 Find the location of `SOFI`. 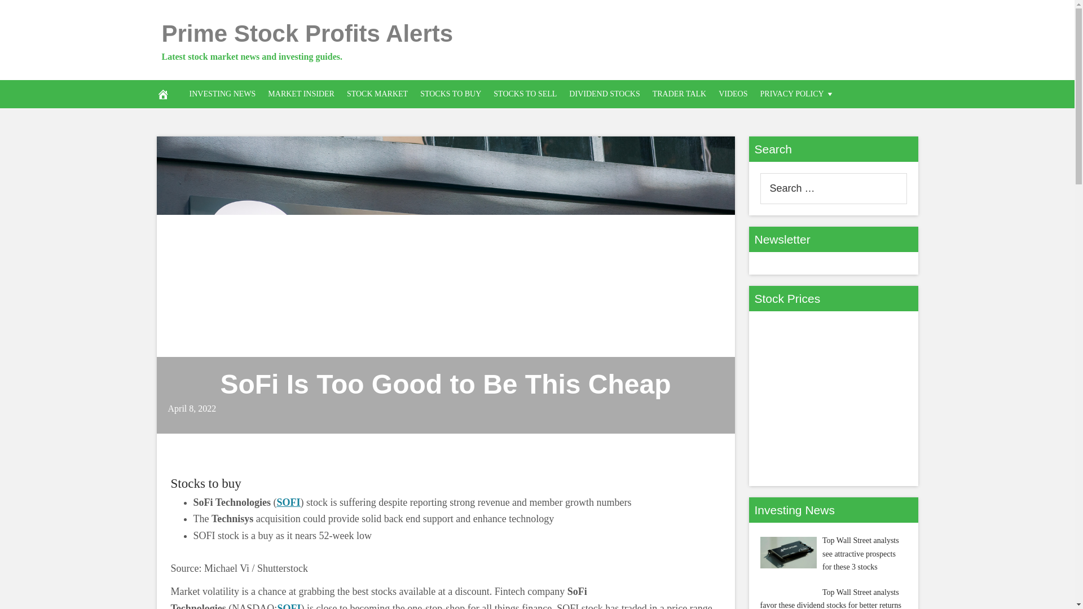

SOFI is located at coordinates (289, 606).